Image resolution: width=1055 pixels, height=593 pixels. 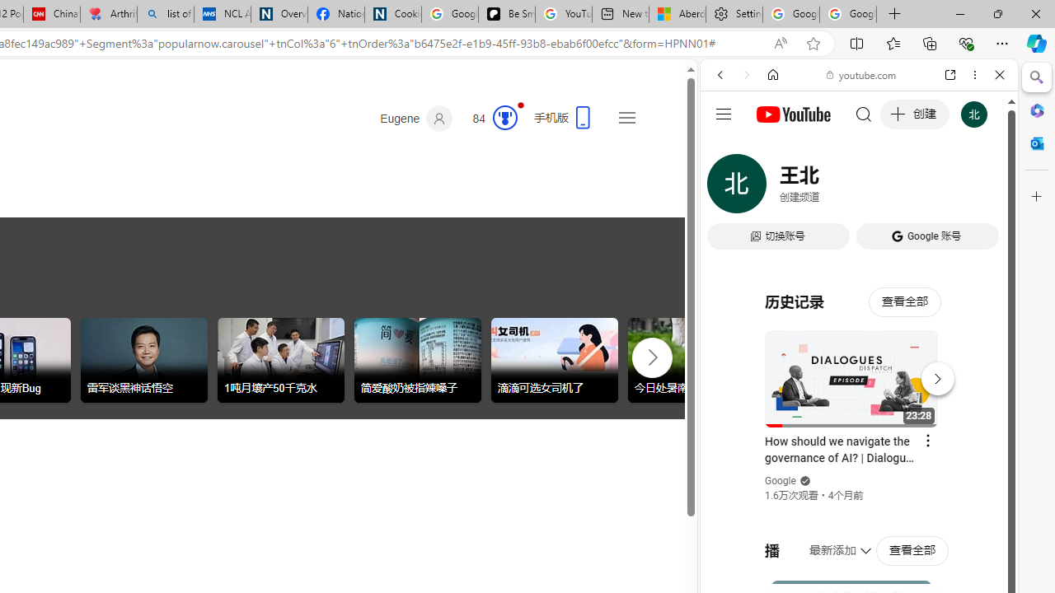 I want to click on VIDEOS, so click(x=829, y=188).